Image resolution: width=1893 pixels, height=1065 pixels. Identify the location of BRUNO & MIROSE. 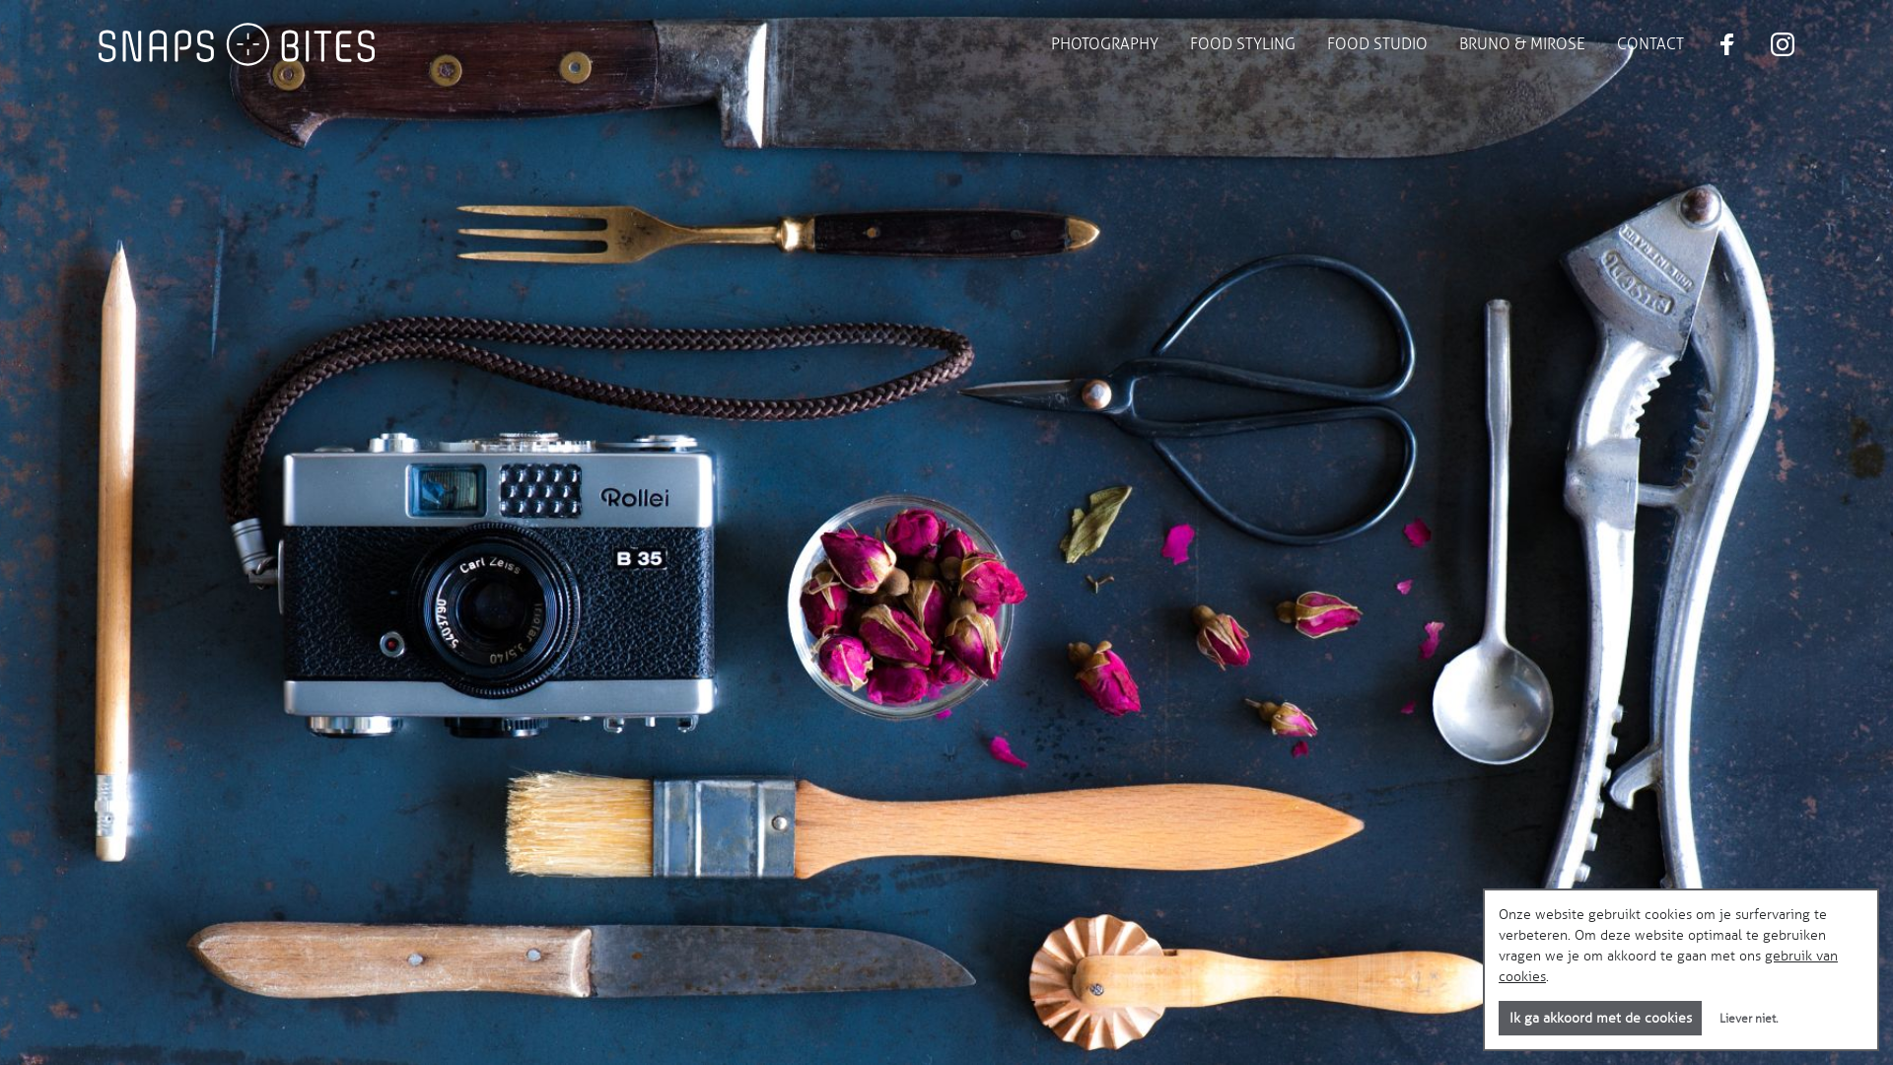
(1522, 44).